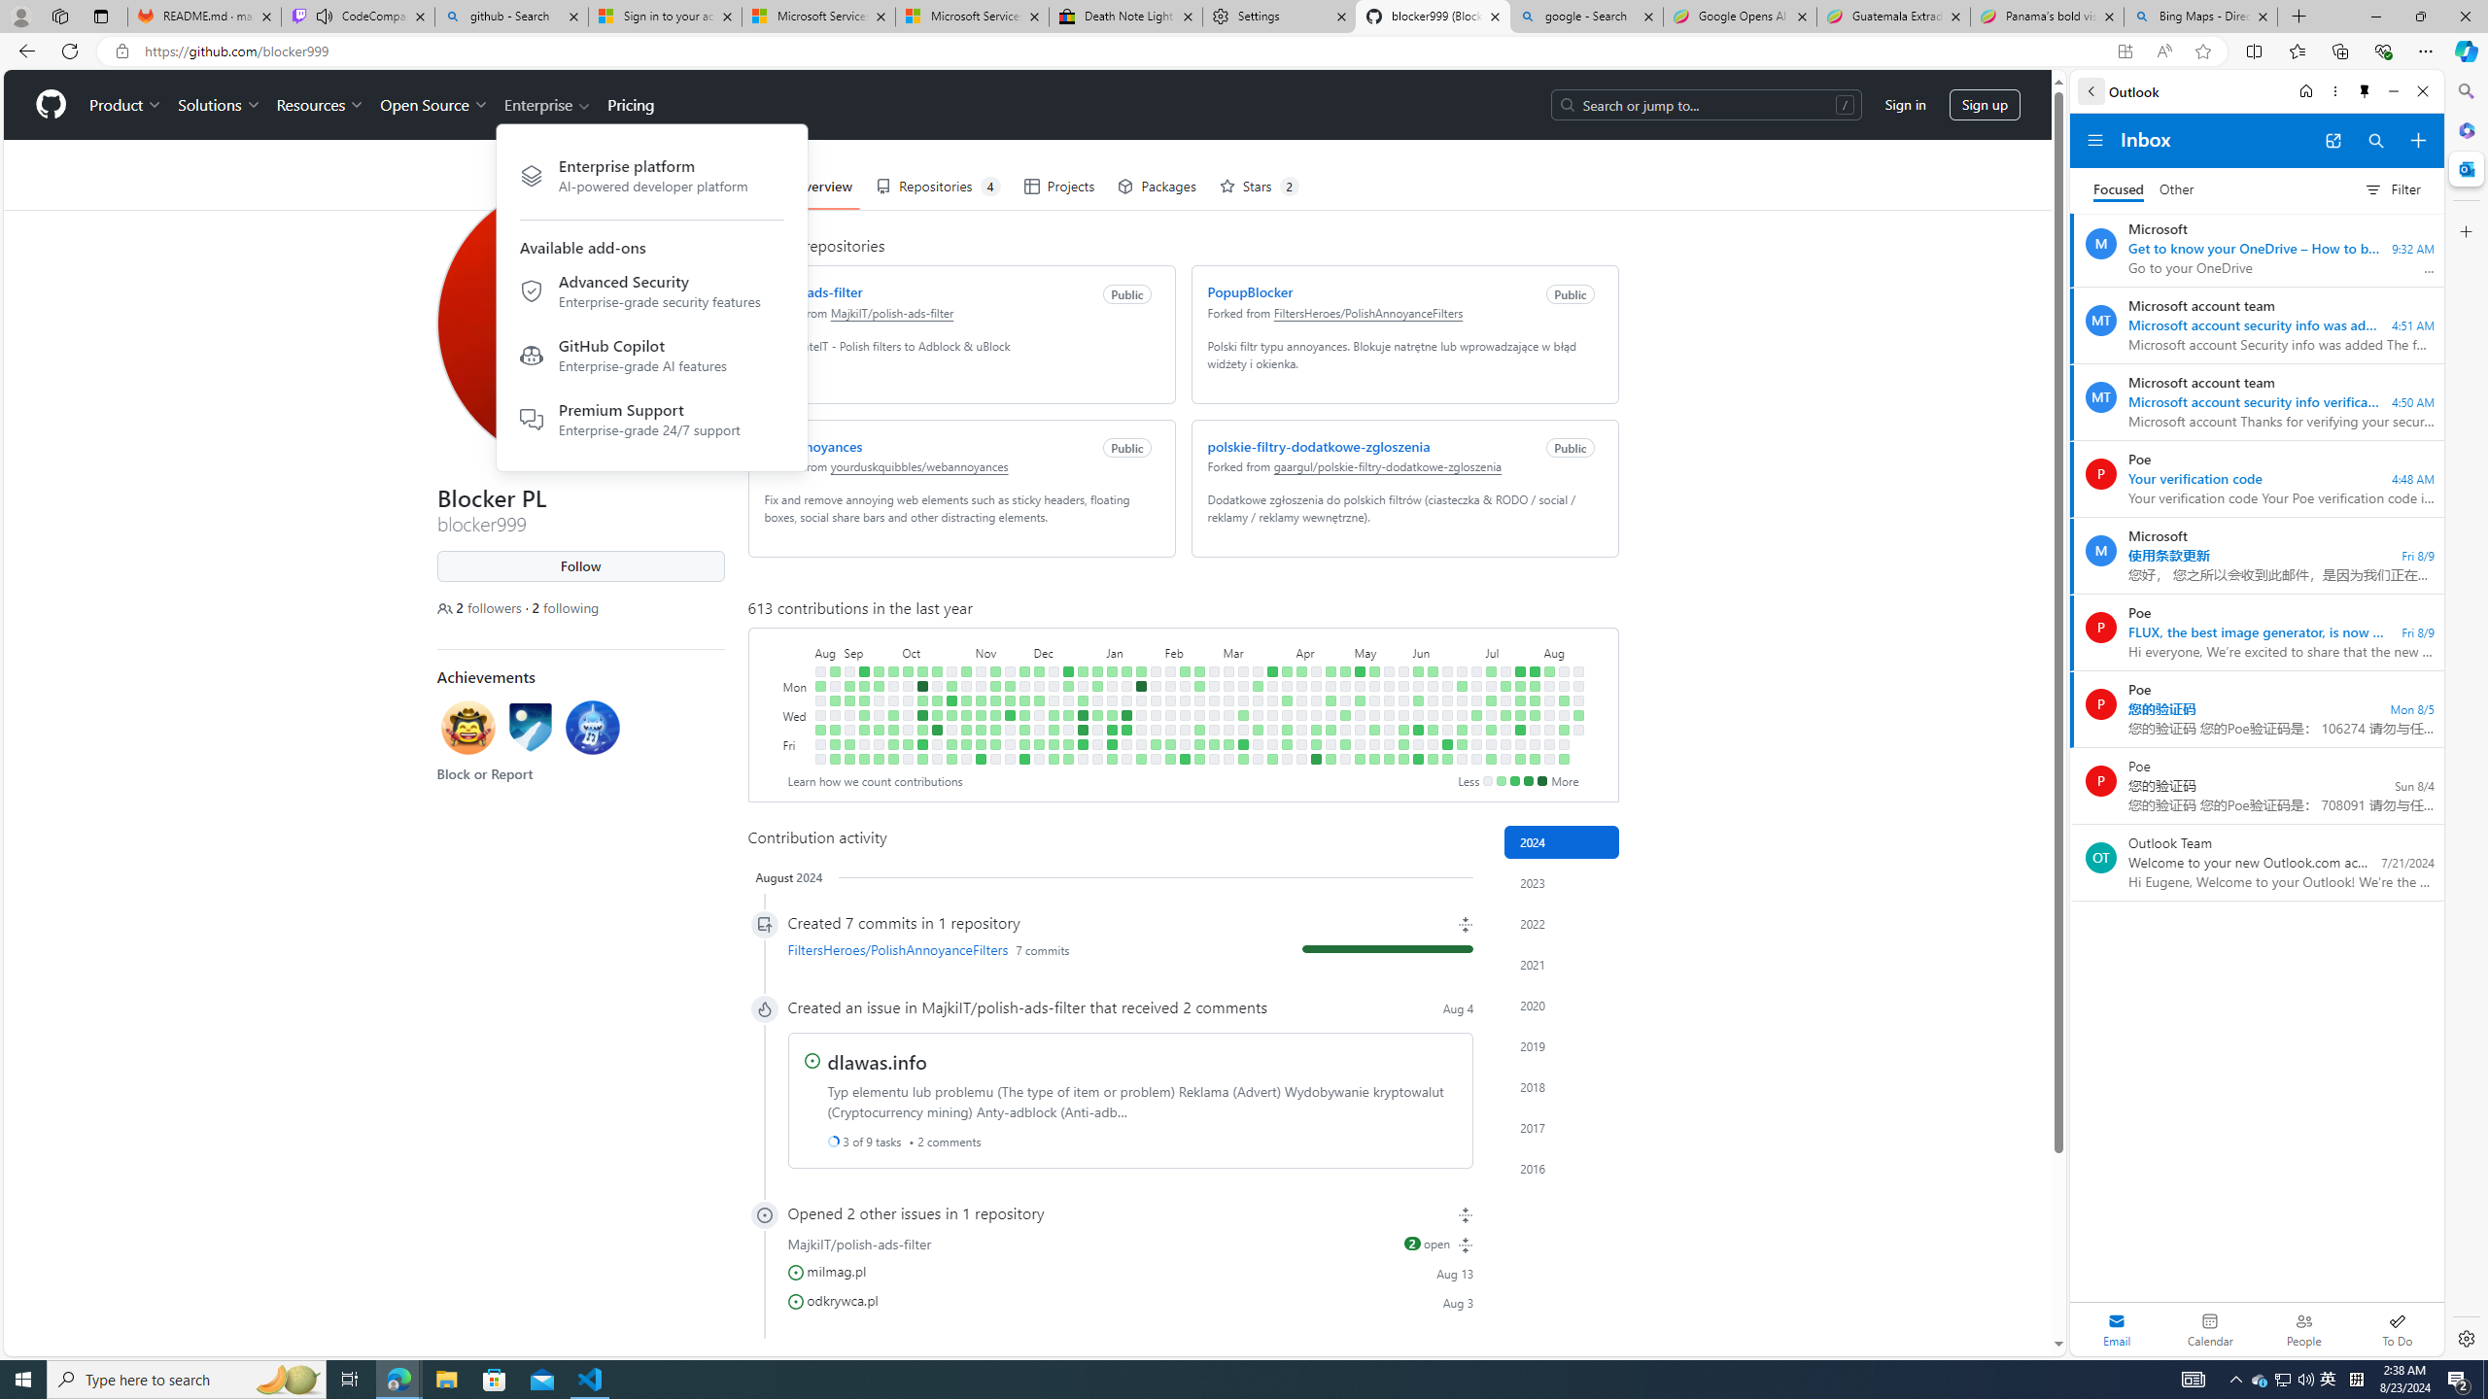 This screenshot has height=1399, width=2488. Describe the element at coordinates (878, 715) in the screenshot. I see `No contributions on September 20th.` at that location.